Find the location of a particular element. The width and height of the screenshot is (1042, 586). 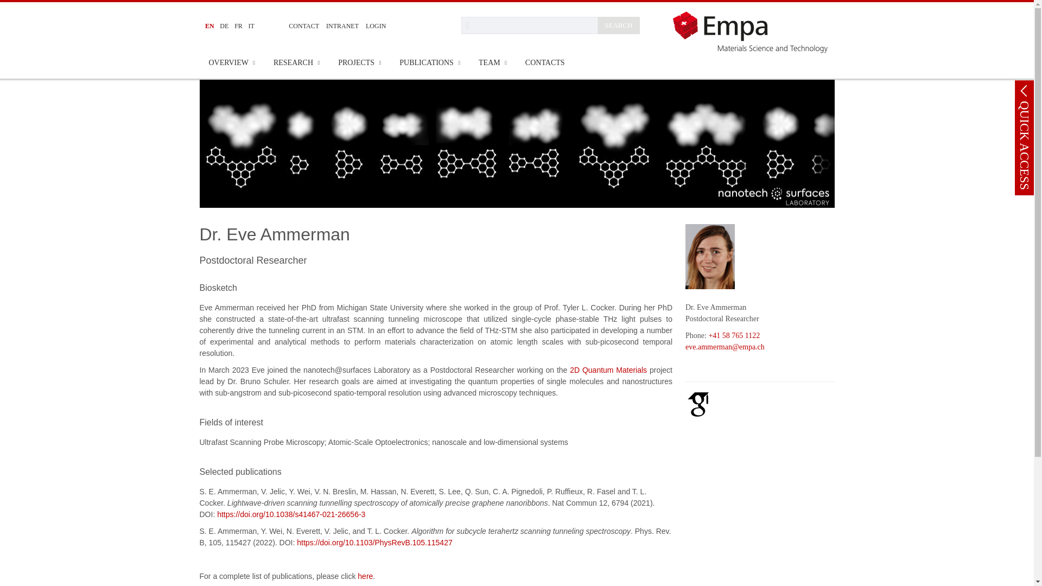

Search is located at coordinates (530, 25).